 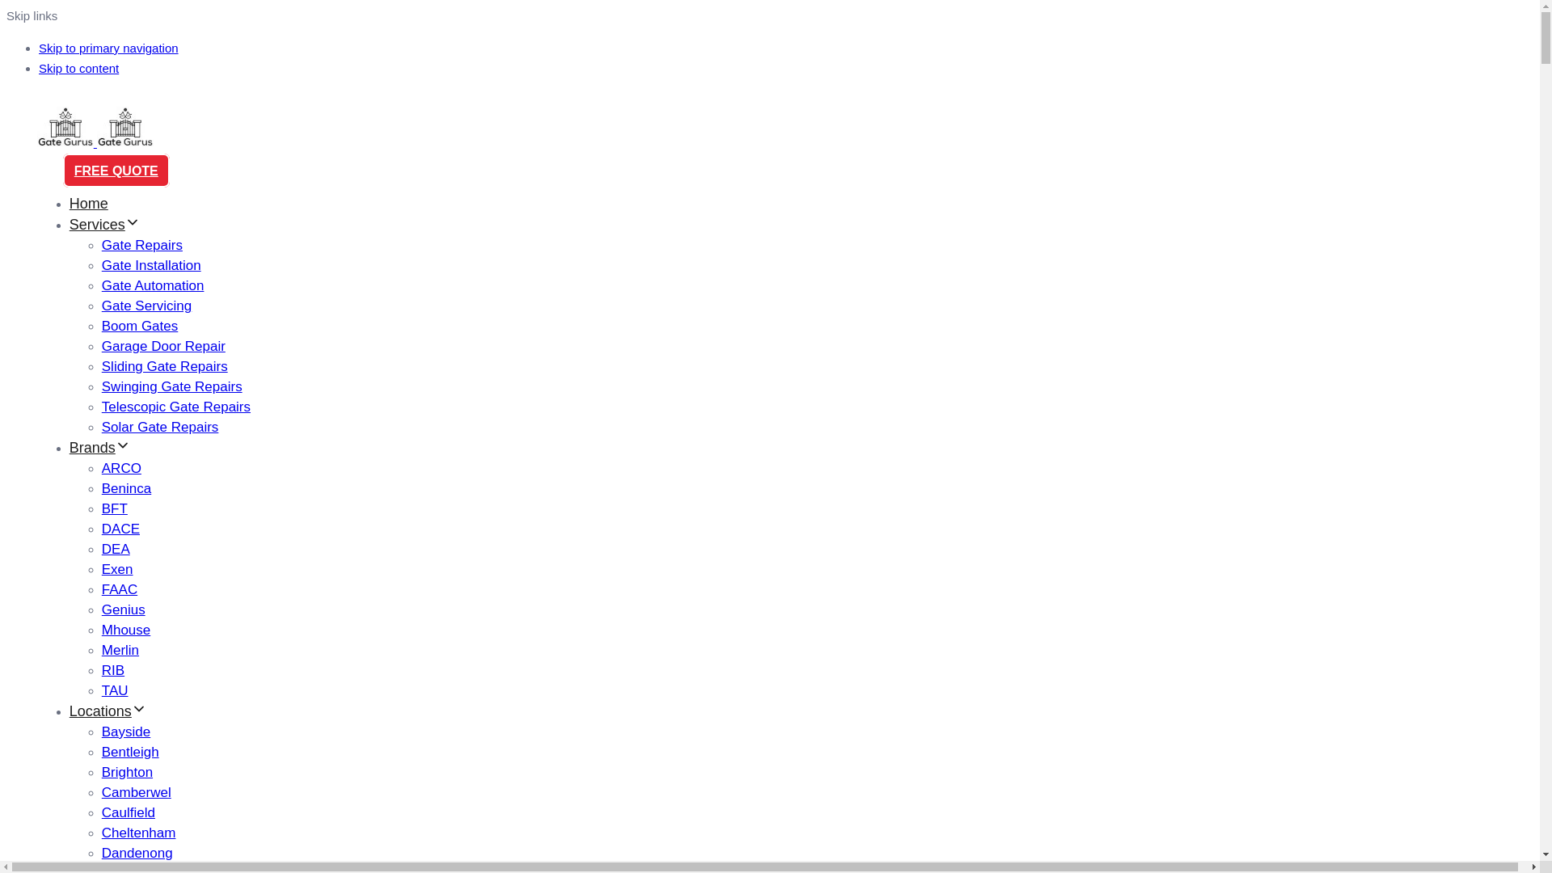 I want to click on Gate Installation, so click(x=152, y=265).